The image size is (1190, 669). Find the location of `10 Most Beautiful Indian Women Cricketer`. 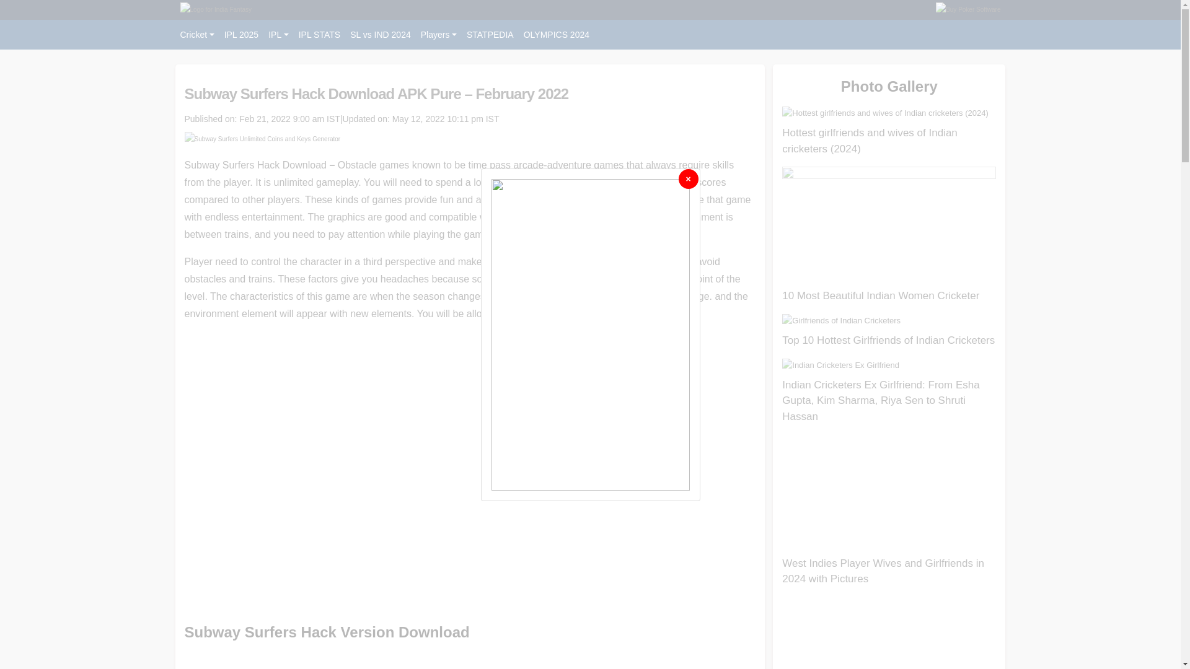

10 Most Beautiful Indian Women Cricketer is located at coordinates (880, 295).